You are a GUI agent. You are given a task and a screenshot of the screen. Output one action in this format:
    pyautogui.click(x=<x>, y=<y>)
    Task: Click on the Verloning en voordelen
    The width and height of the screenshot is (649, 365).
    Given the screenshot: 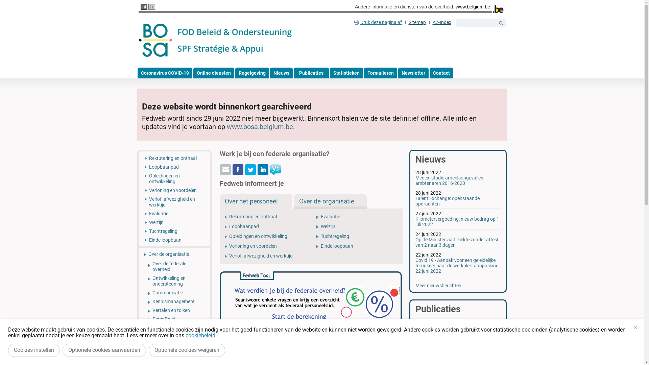 What is the action you would take?
    pyautogui.click(x=266, y=246)
    